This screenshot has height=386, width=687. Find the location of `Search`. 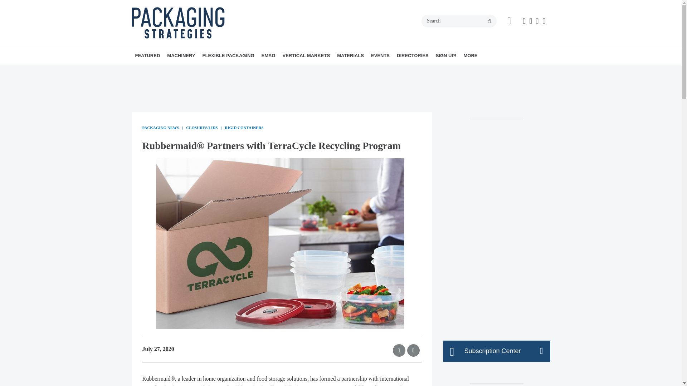

Search is located at coordinates (459, 21).